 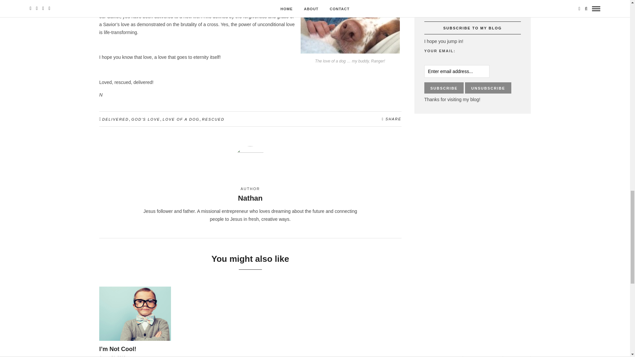 What do you see at coordinates (115, 119) in the screenshot?
I see `DELIVERED` at bounding box center [115, 119].